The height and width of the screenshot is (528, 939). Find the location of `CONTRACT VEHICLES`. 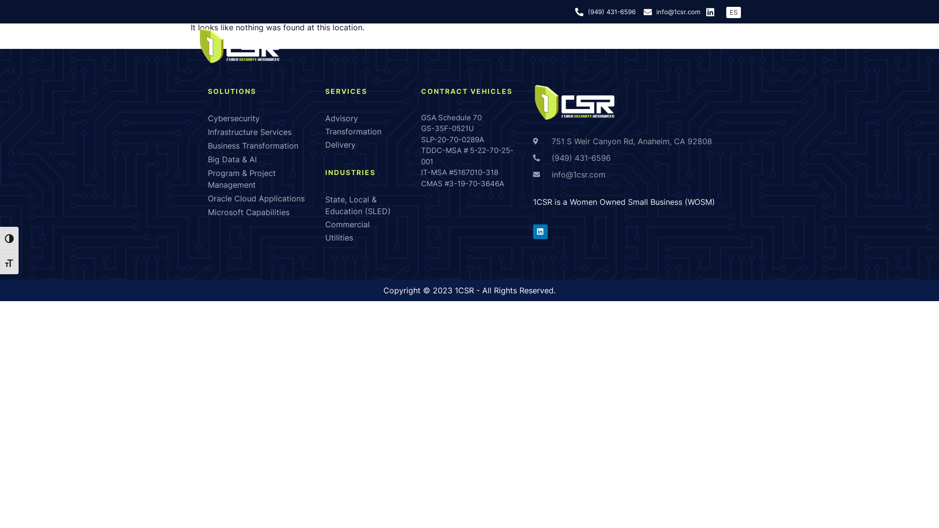

CONTRACT VEHICLES is located at coordinates (467, 91).